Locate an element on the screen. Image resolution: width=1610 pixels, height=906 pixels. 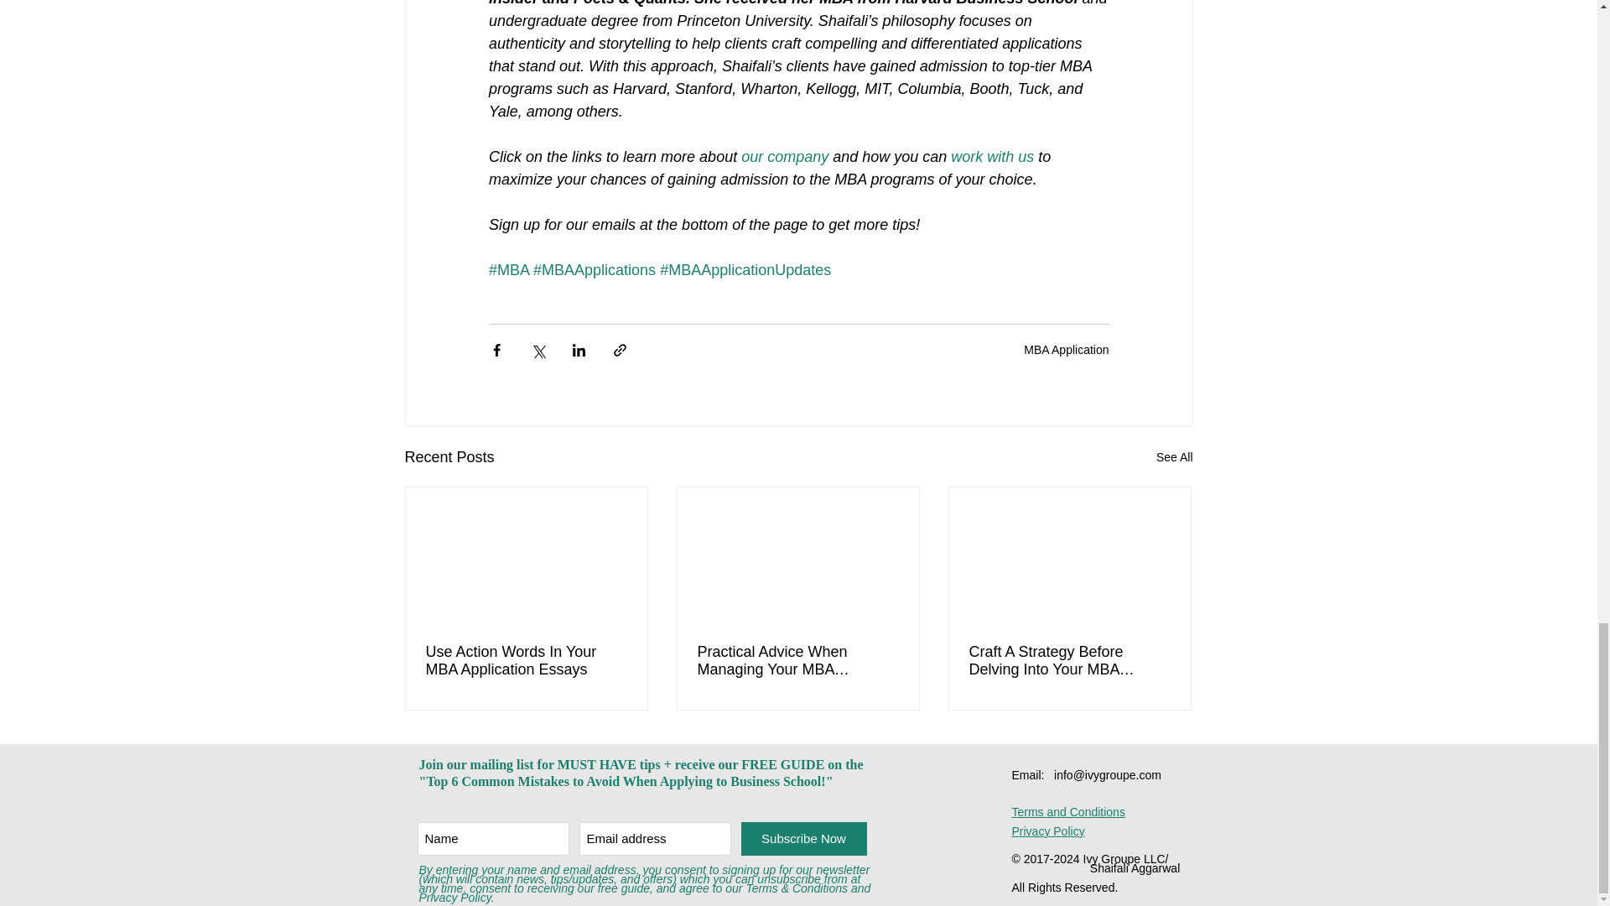
work with us is located at coordinates (992, 156).